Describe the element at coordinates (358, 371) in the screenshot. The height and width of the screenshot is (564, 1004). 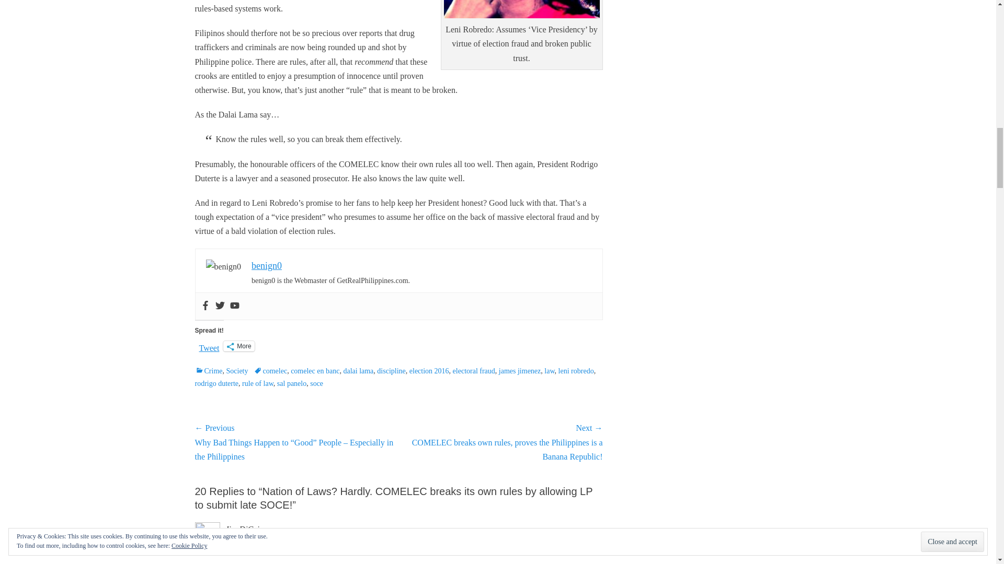
I see `dalai lama` at that location.